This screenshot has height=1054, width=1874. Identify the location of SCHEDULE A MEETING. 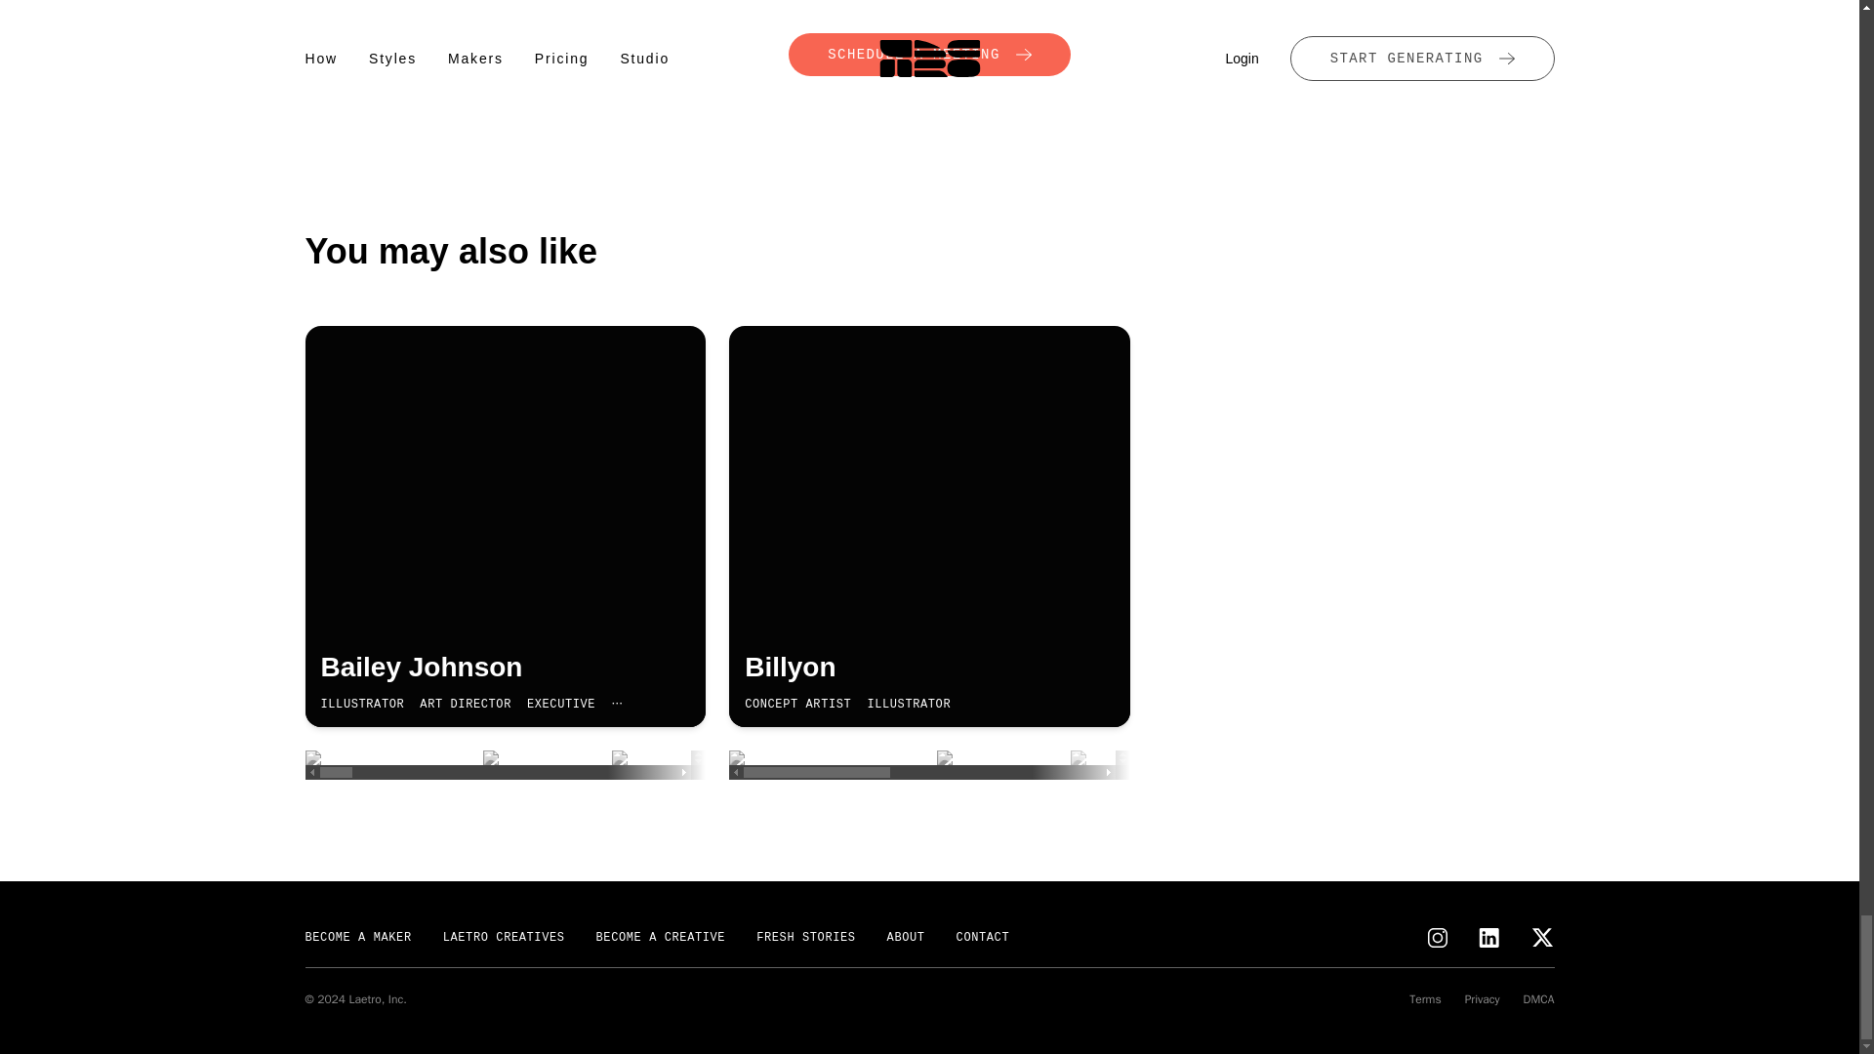
(929, 526).